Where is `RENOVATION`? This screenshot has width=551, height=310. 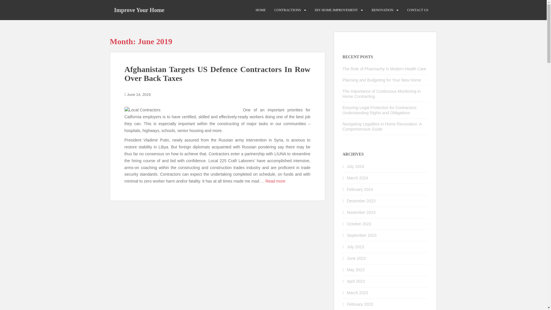 RENOVATION is located at coordinates (382, 10).